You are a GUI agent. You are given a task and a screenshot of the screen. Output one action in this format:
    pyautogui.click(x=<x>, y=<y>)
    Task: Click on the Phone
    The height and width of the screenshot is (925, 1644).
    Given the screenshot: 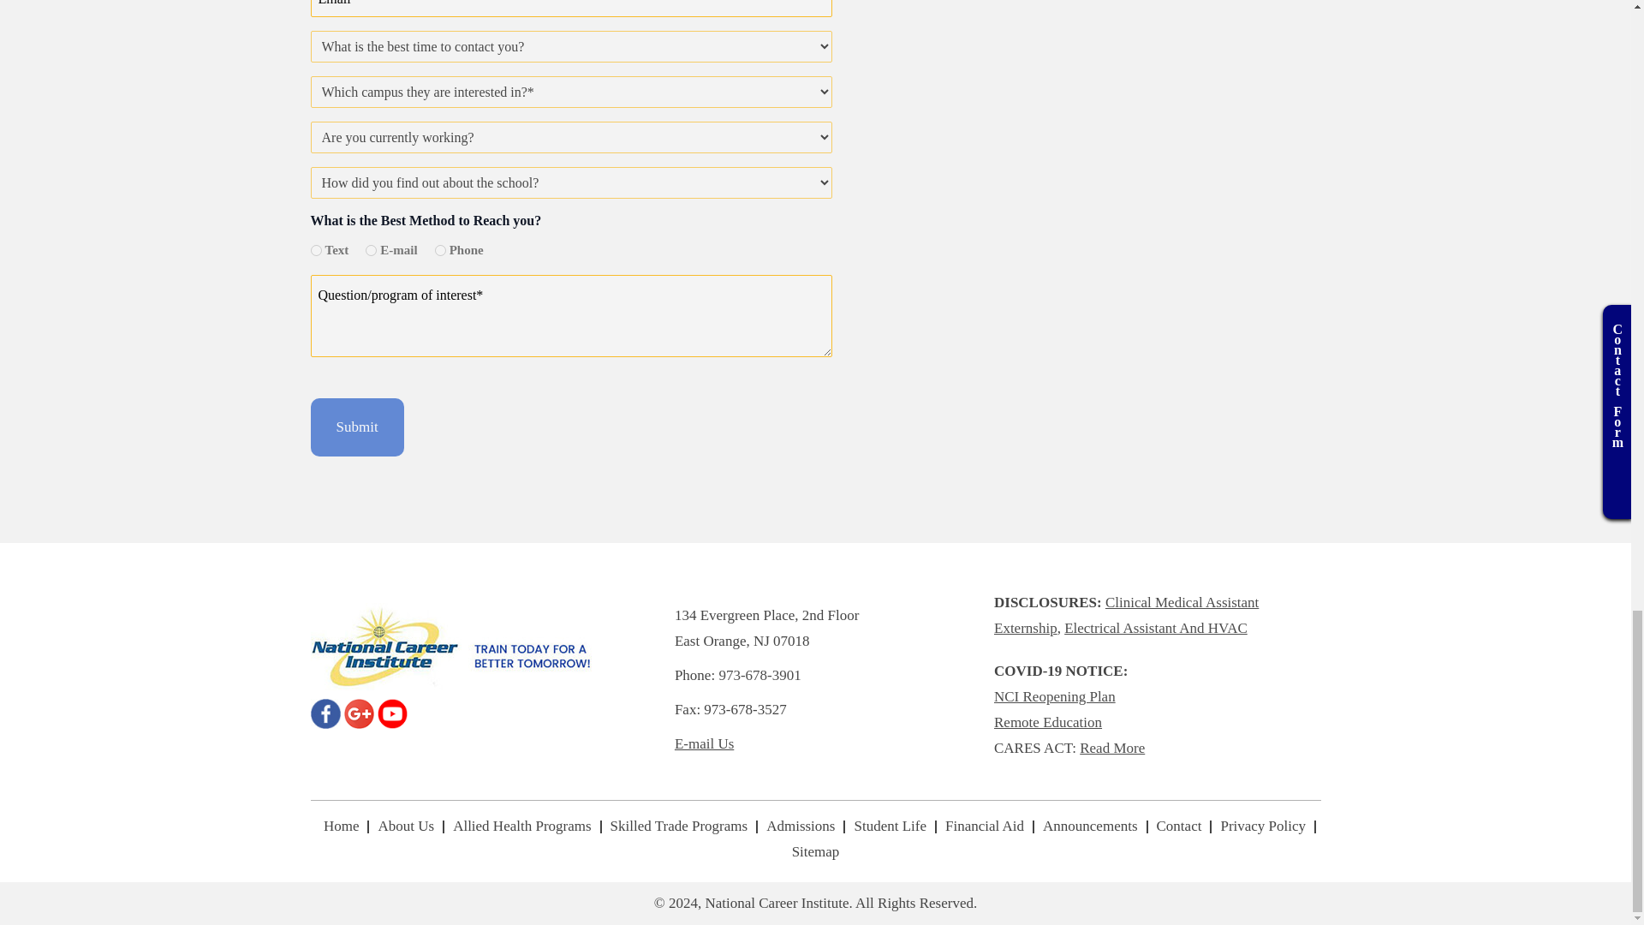 What is the action you would take?
    pyautogui.click(x=440, y=250)
    